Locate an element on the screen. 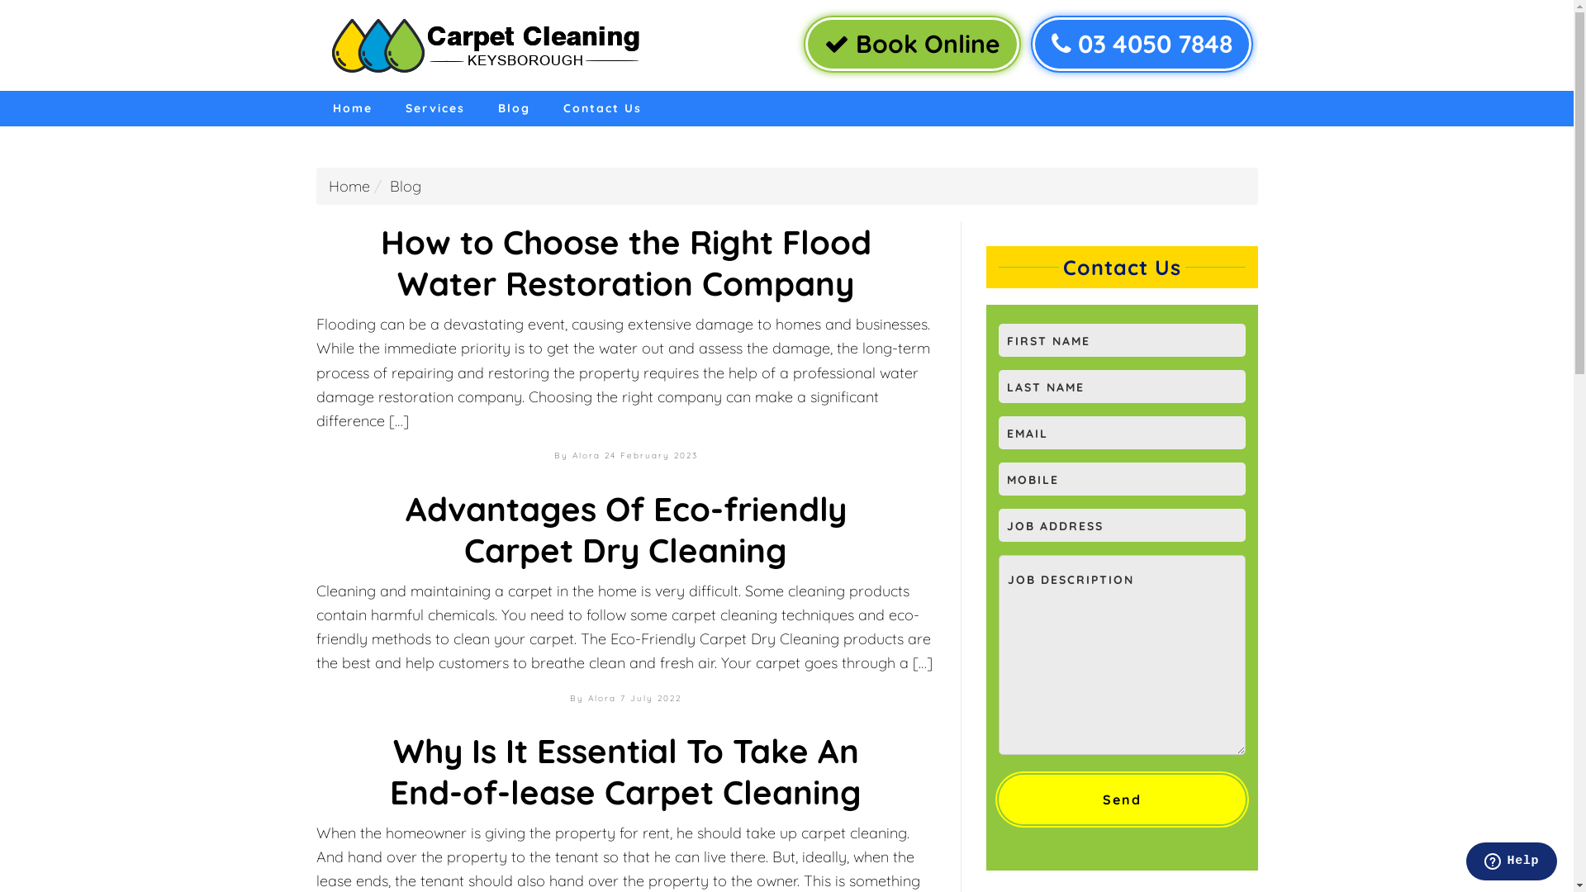 This screenshot has height=892, width=1586. Contact Us is located at coordinates (603, 109).